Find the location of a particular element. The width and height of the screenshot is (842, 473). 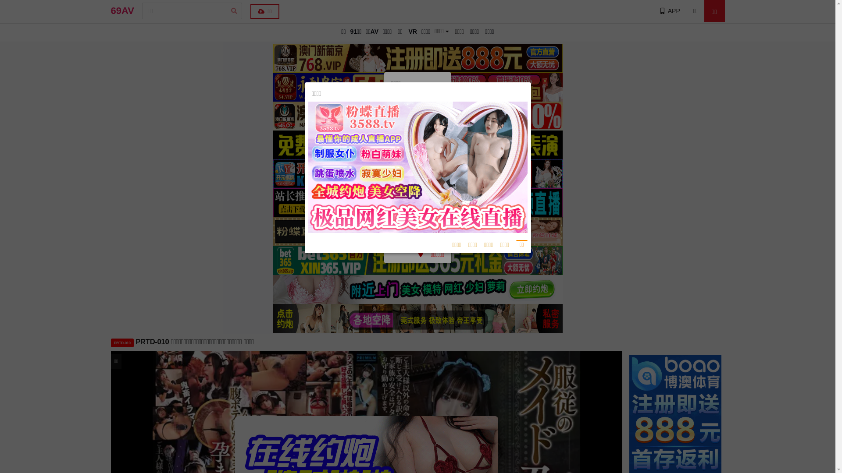

69AV is located at coordinates (122, 11).